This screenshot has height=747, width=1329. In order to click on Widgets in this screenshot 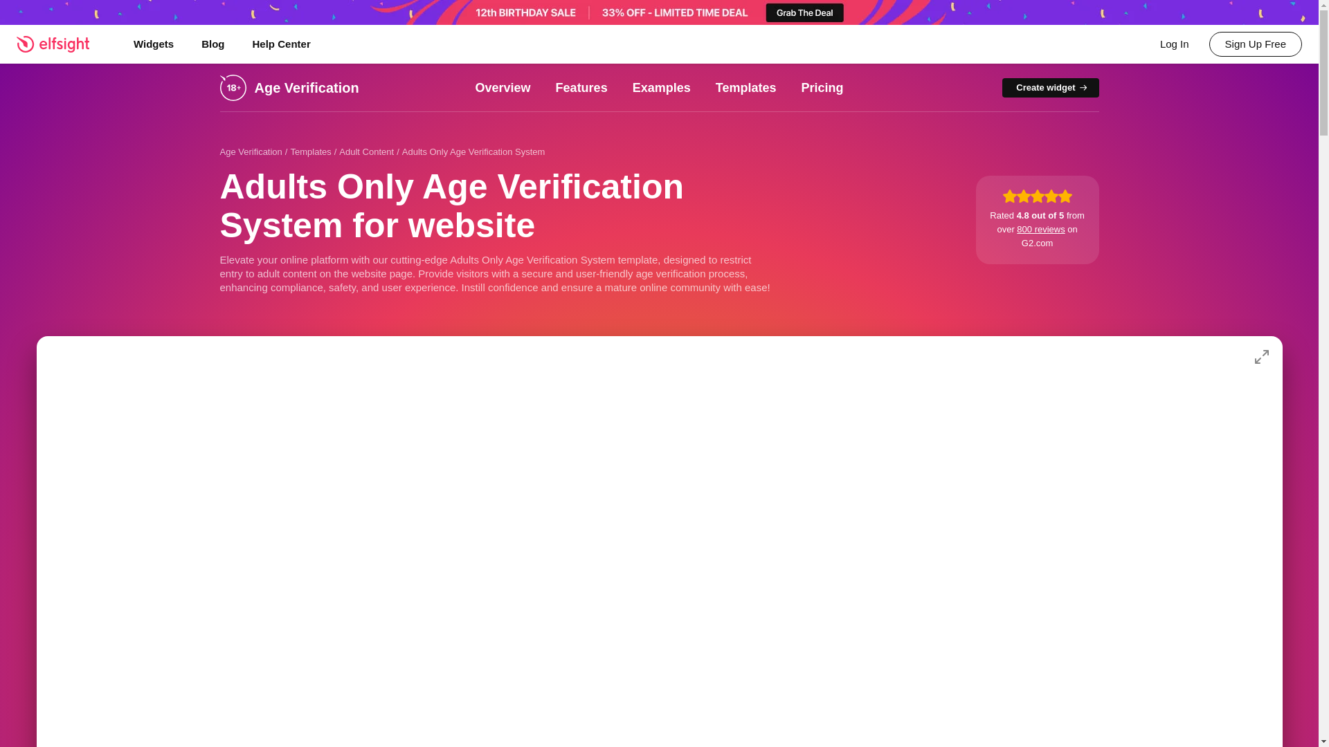, I will do `click(153, 44)`.